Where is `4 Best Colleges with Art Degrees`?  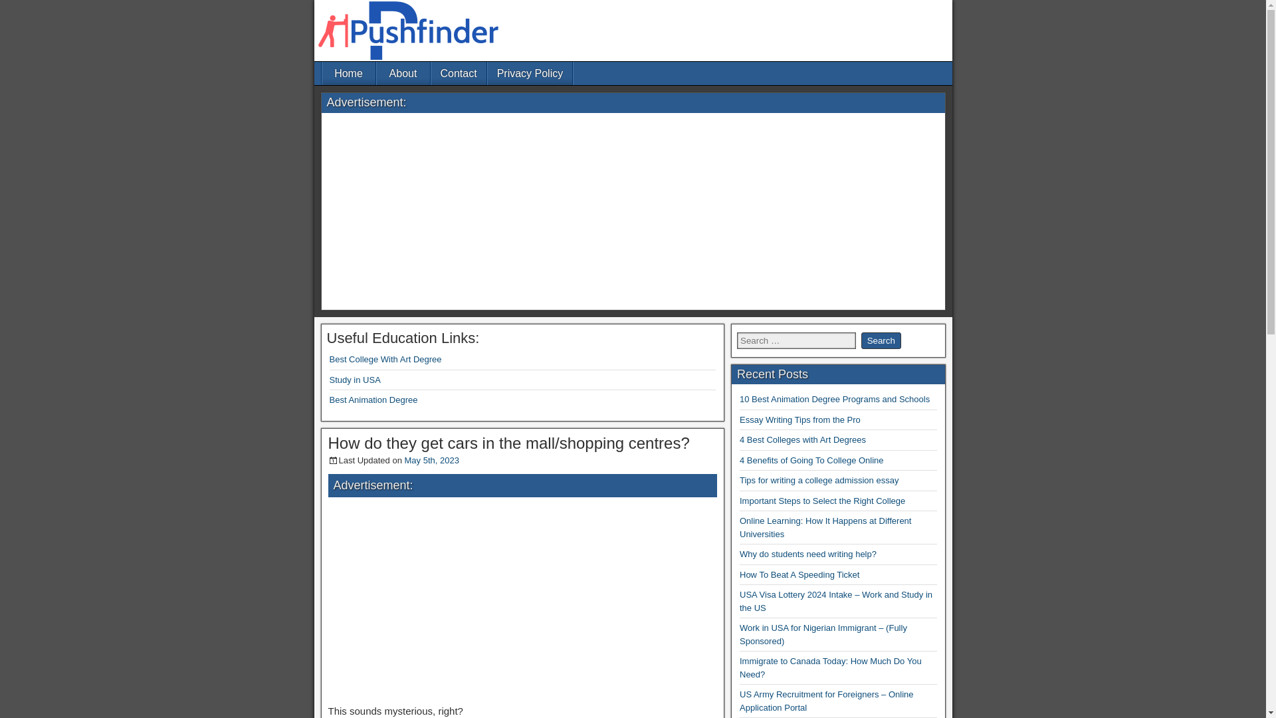
4 Best Colleges with Art Degrees is located at coordinates (803, 439).